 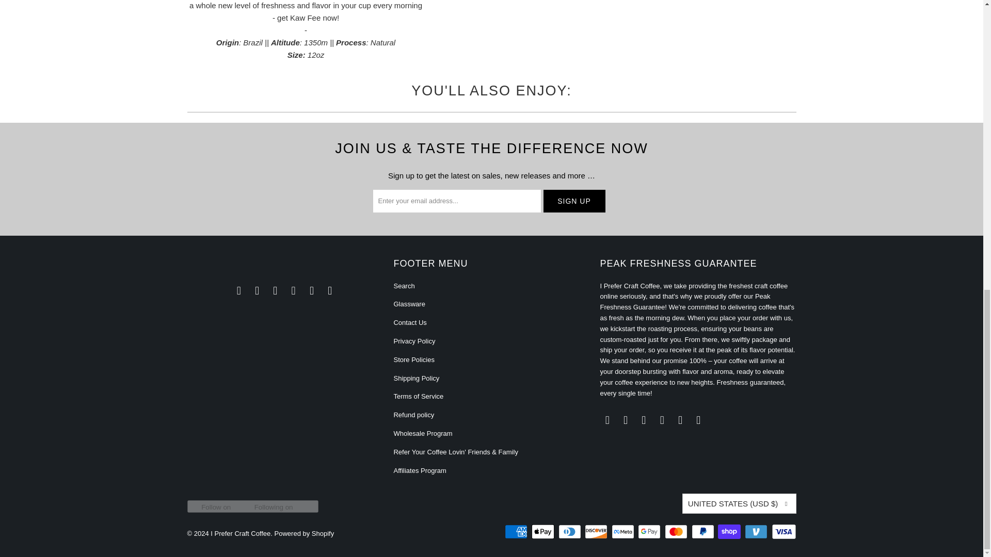 I want to click on Shop Pay, so click(x=730, y=532).